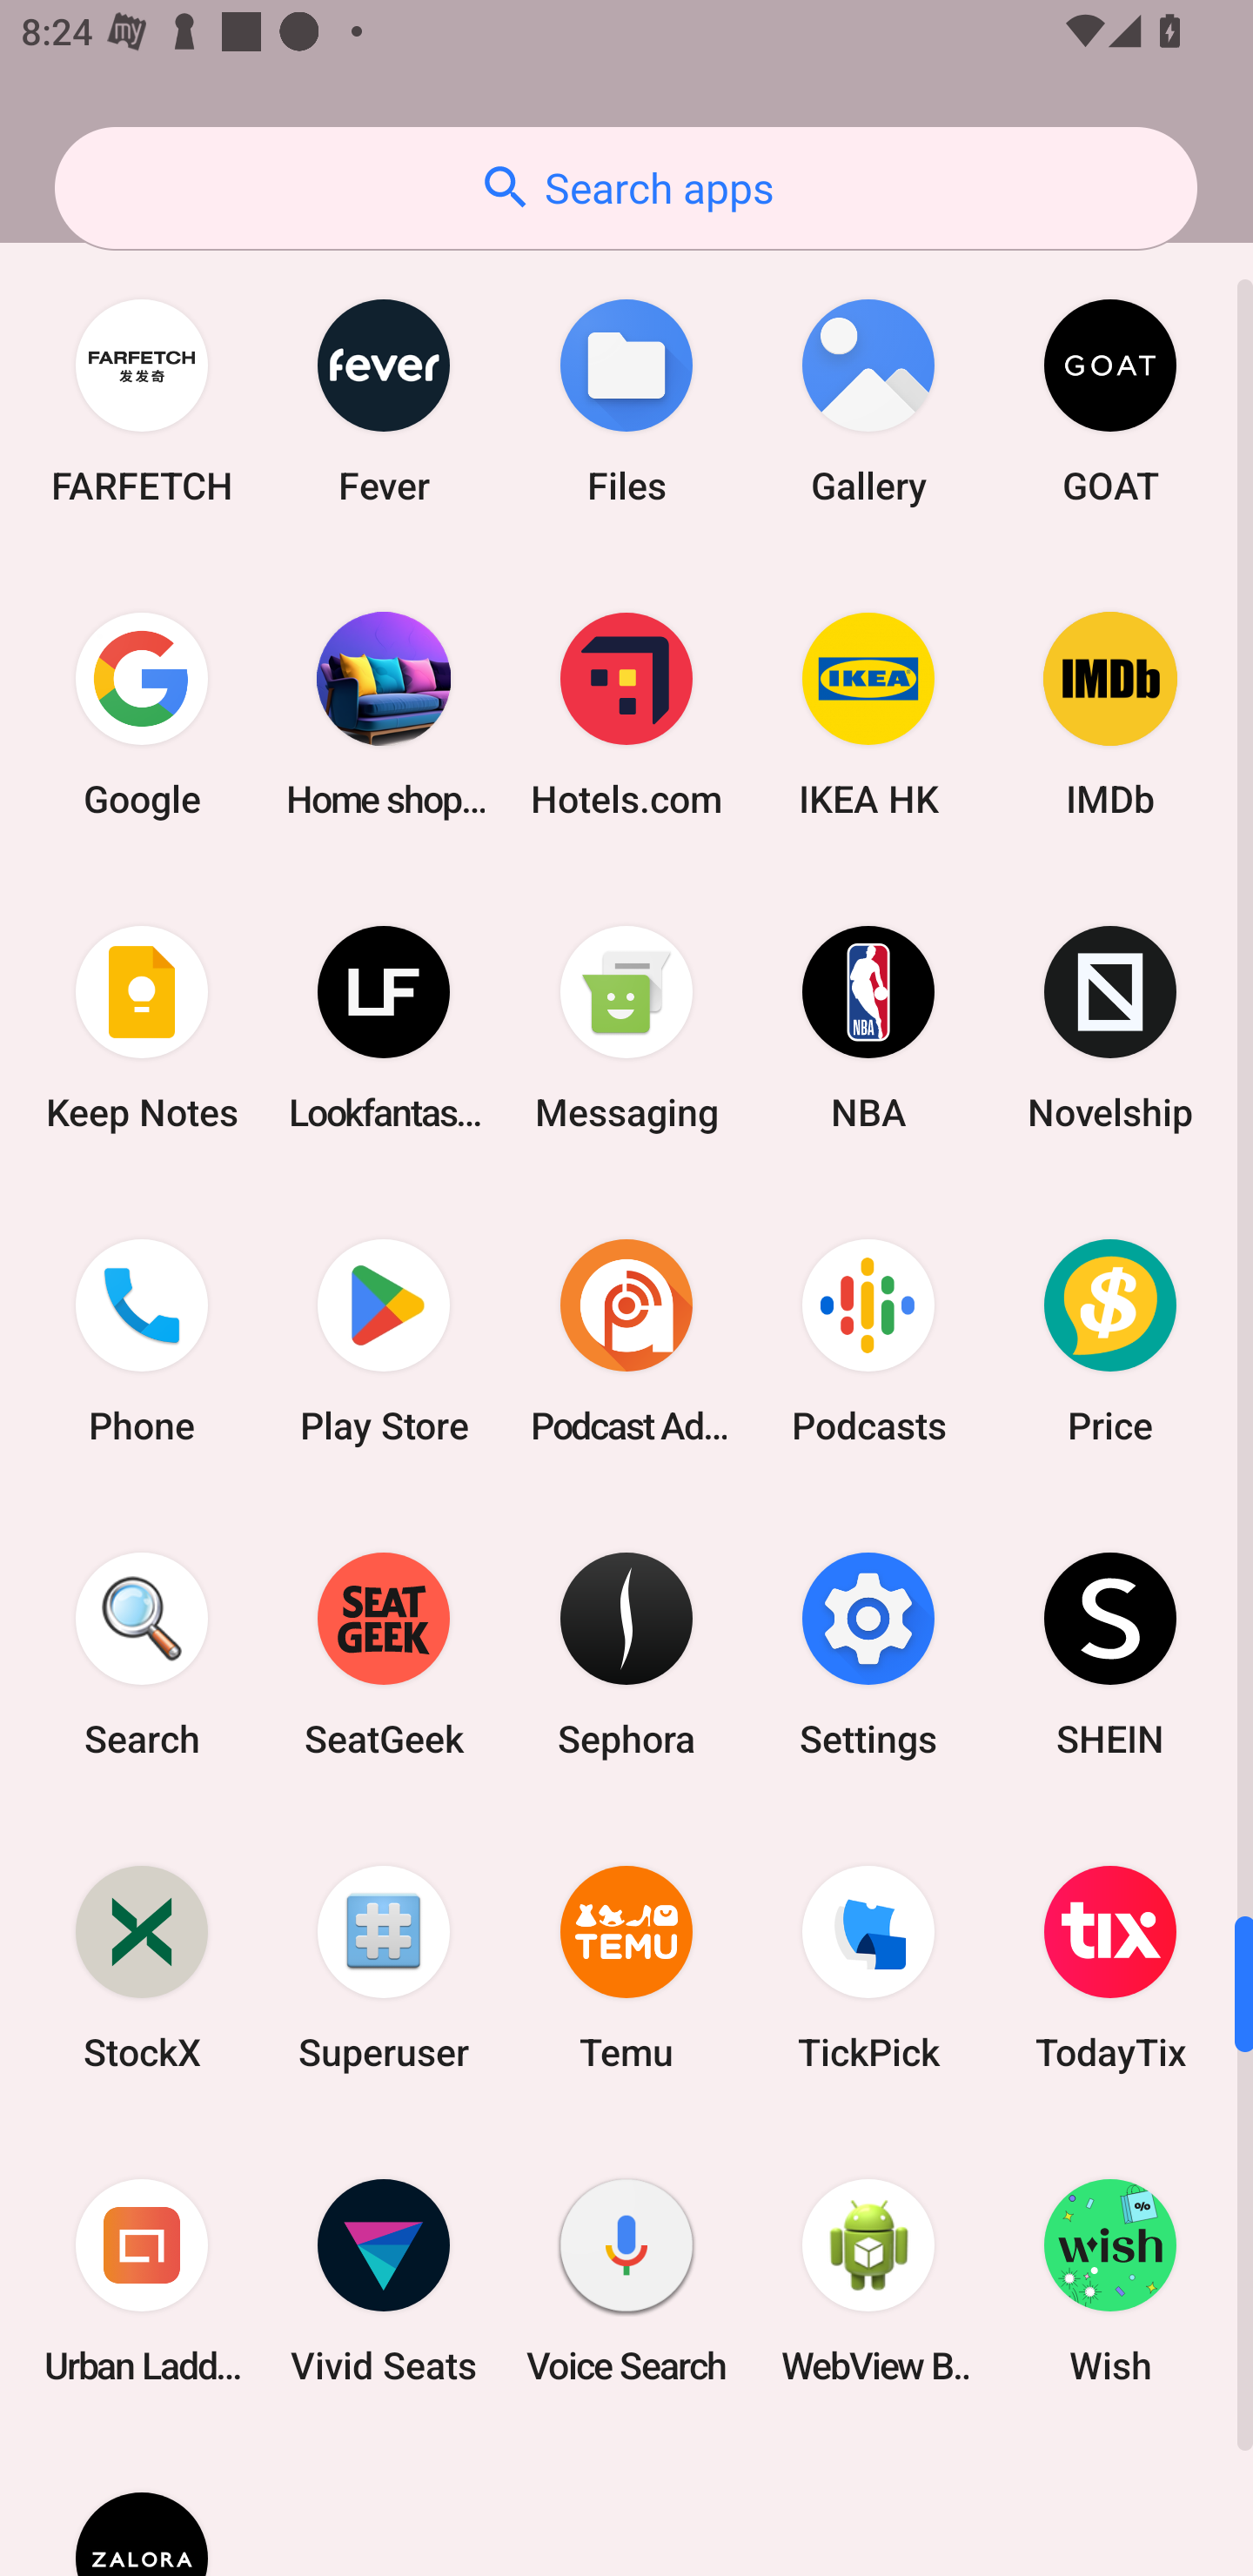 Image resolution: width=1253 pixels, height=2576 pixels. What do you see at coordinates (384, 1654) in the screenshot?
I see `SeatGeek` at bounding box center [384, 1654].